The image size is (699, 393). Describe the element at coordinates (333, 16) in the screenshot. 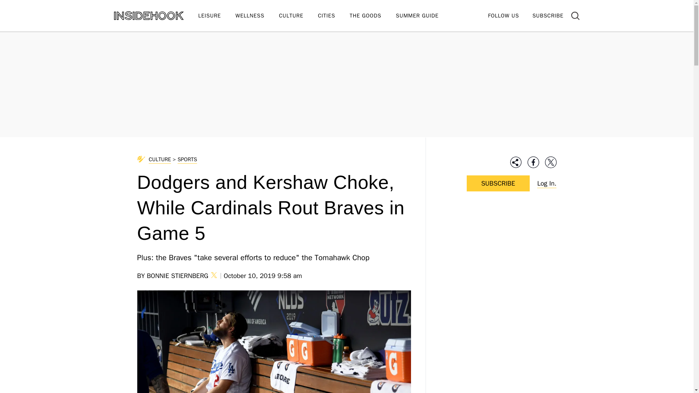

I see `CITIES` at that location.